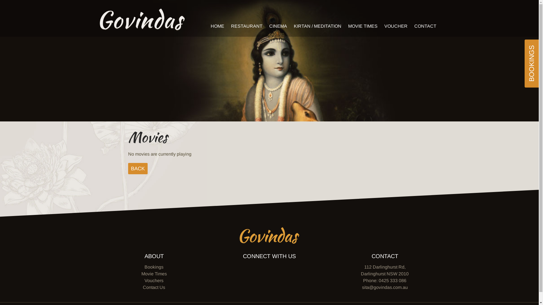 This screenshot has height=305, width=543. What do you see at coordinates (154, 274) in the screenshot?
I see `Movie Times` at bounding box center [154, 274].